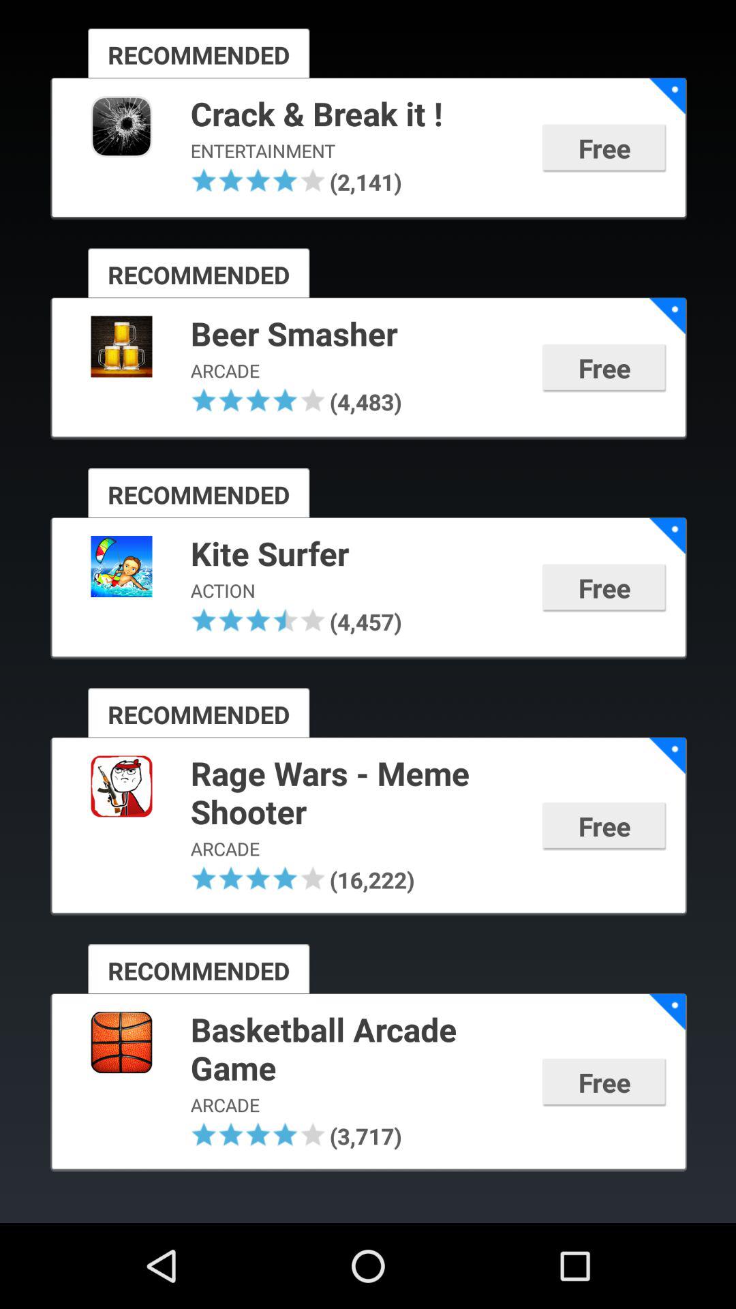 This screenshot has height=1309, width=736. What do you see at coordinates (667, 1012) in the screenshot?
I see `open the icon to the right of basketball arcade game icon` at bounding box center [667, 1012].